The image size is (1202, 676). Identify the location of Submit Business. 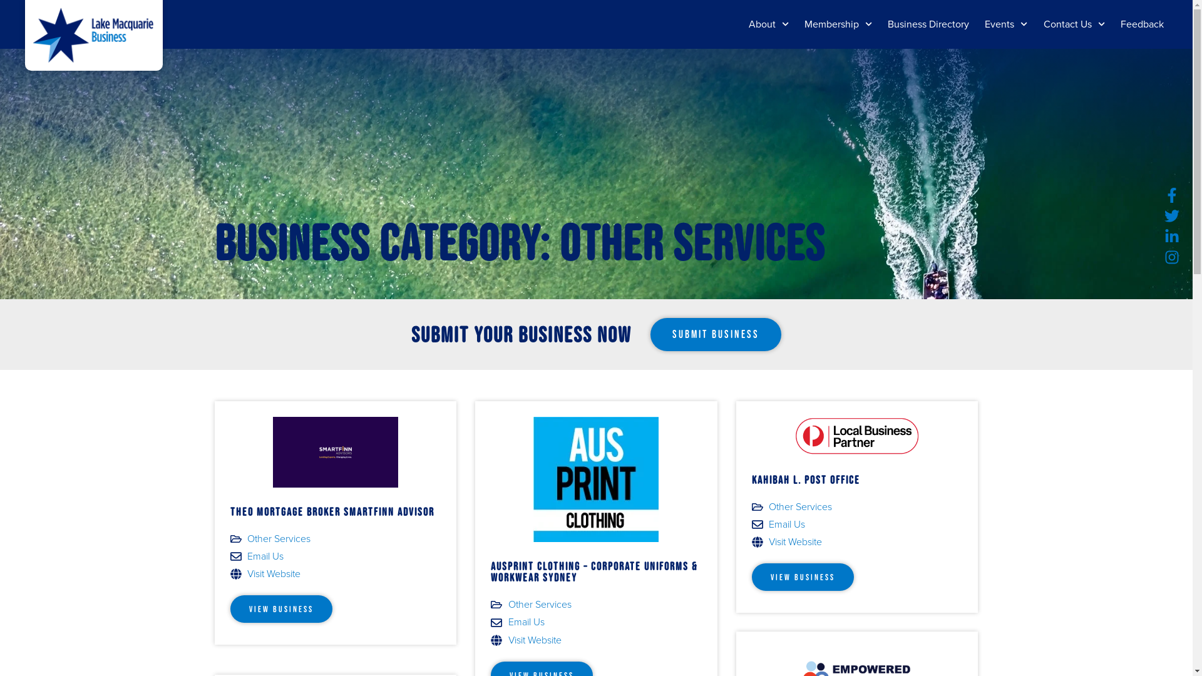
(716, 335).